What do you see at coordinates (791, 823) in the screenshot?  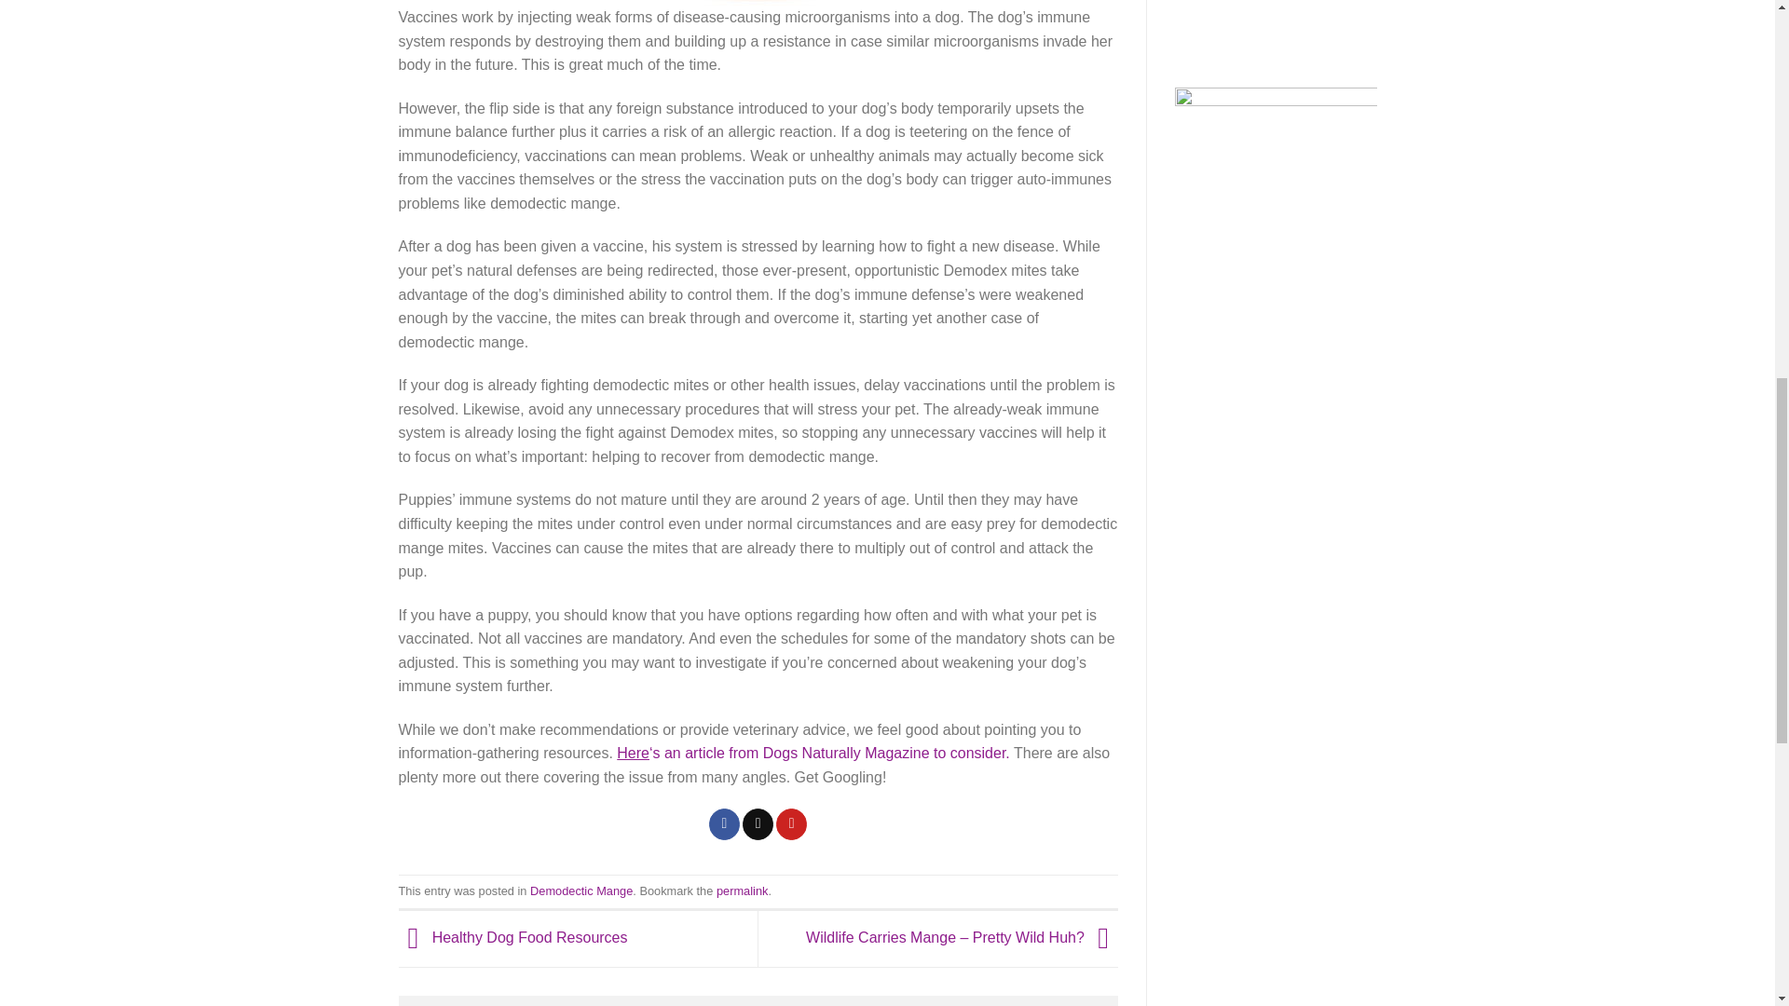 I see `Pin on Pinterest` at bounding box center [791, 823].